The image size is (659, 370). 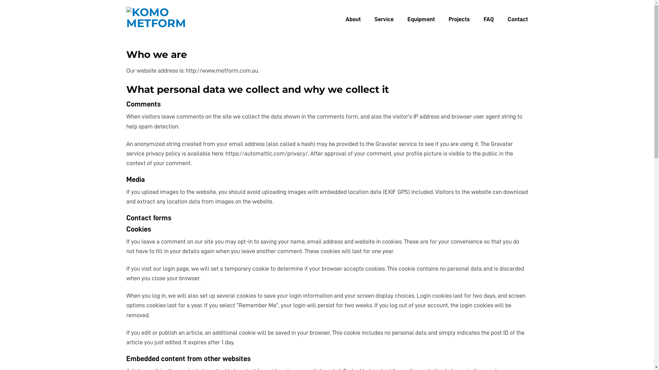 What do you see at coordinates (518, 19) in the screenshot?
I see `Contact` at bounding box center [518, 19].